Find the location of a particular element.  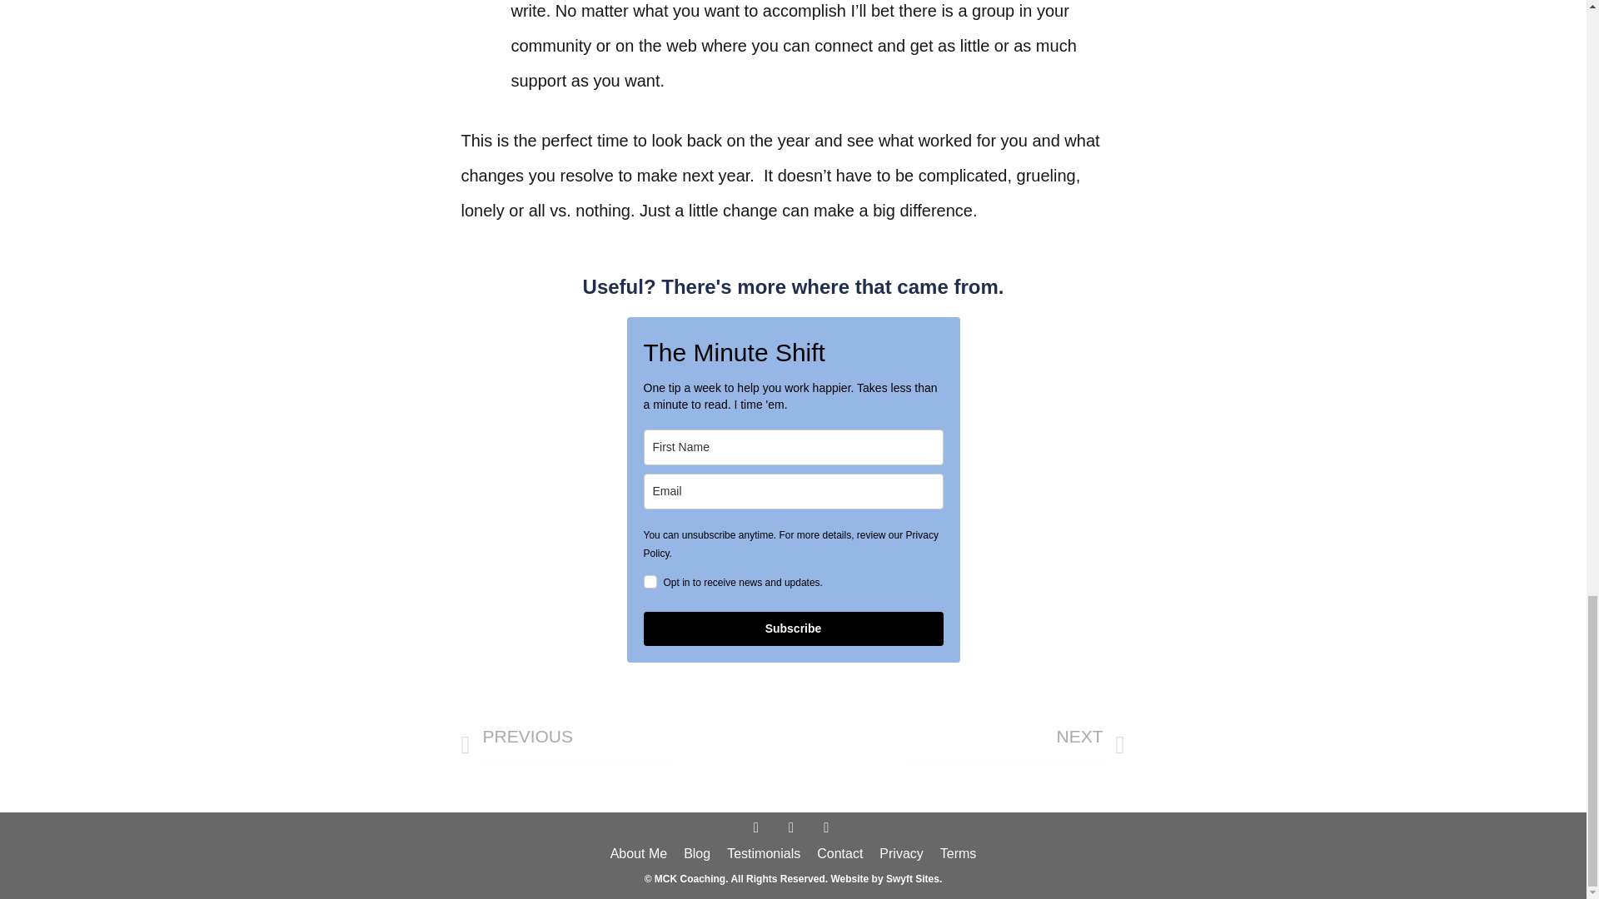

About Me is located at coordinates (638, 854).